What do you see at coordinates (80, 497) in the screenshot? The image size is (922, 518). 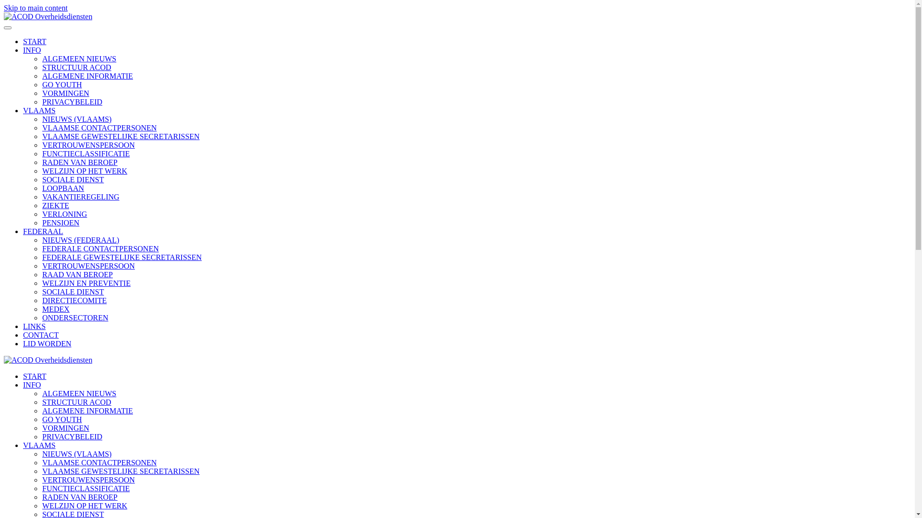 I see `RADEN VAN BEROEP` at bounding box center [80, 497].